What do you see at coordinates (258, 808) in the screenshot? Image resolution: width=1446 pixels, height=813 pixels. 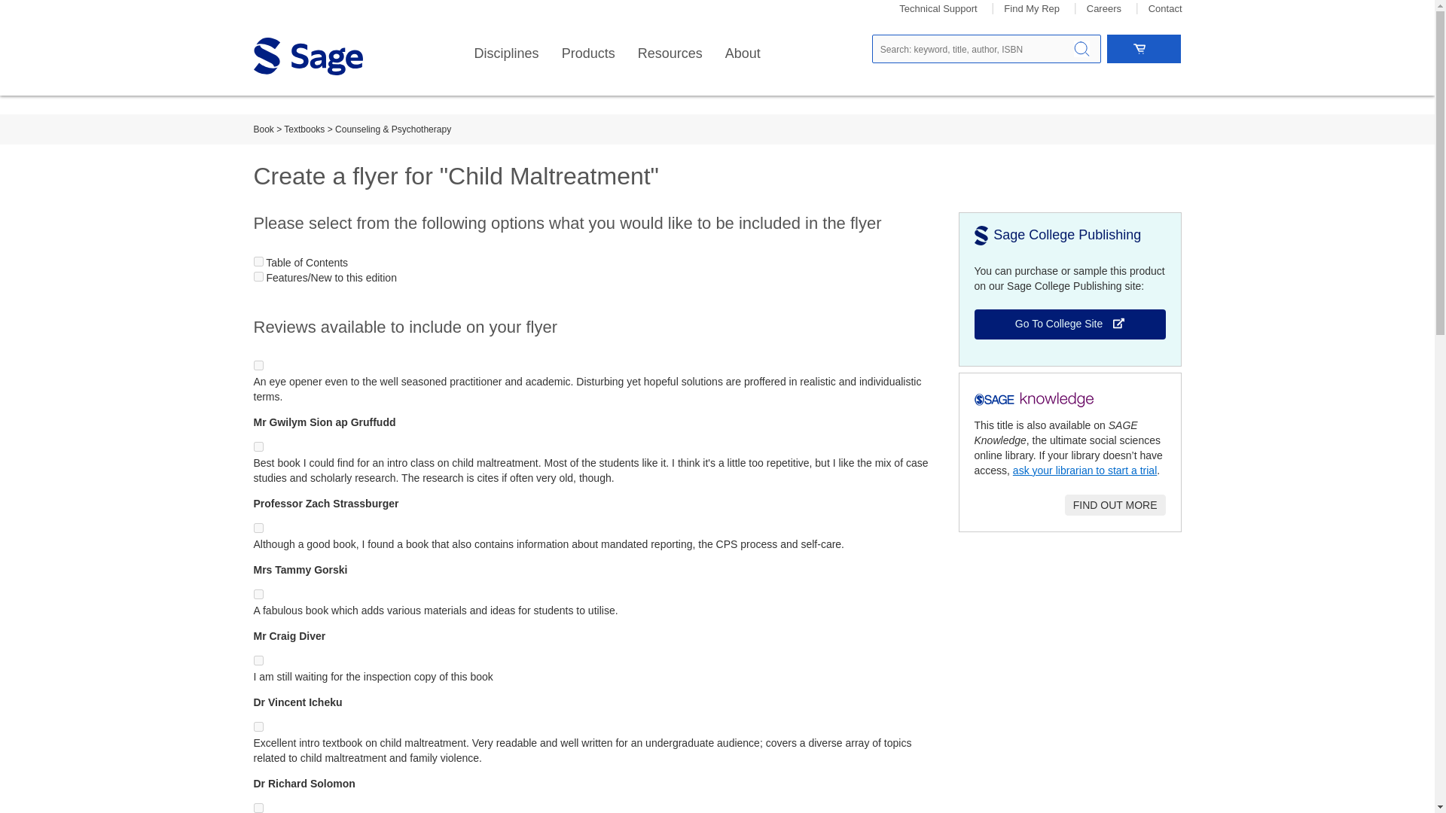 I see `135979` at bounding box center [258, 808].